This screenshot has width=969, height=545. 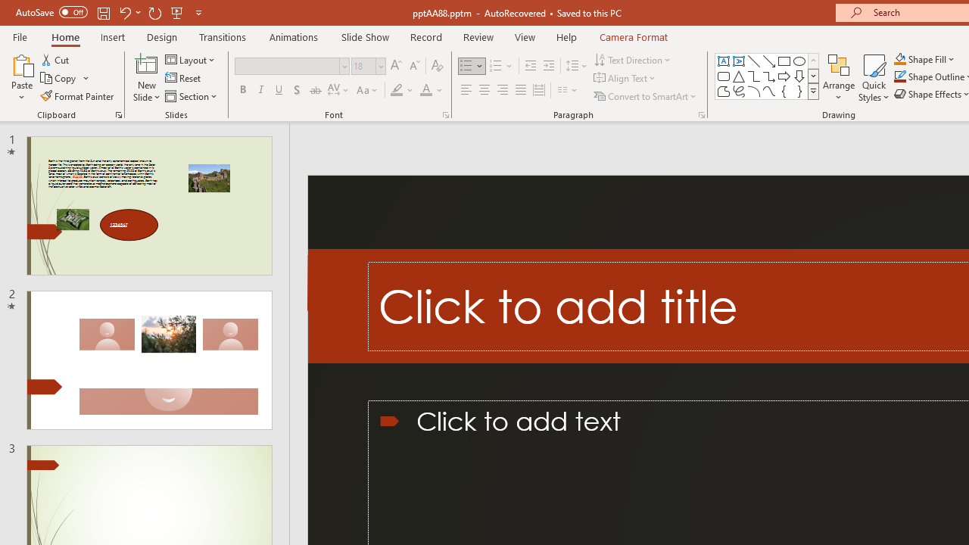 I want to click on New Slide, so click(x=147, y=77).